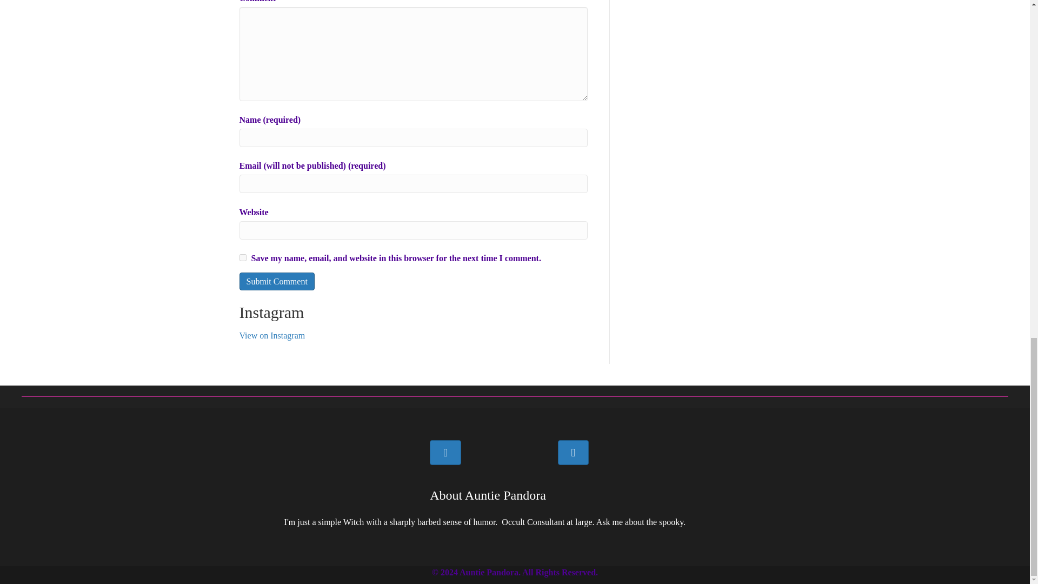  Describe the element at coordinates (276, 281) in the screenshot. I see `Submit Comment` at that location.